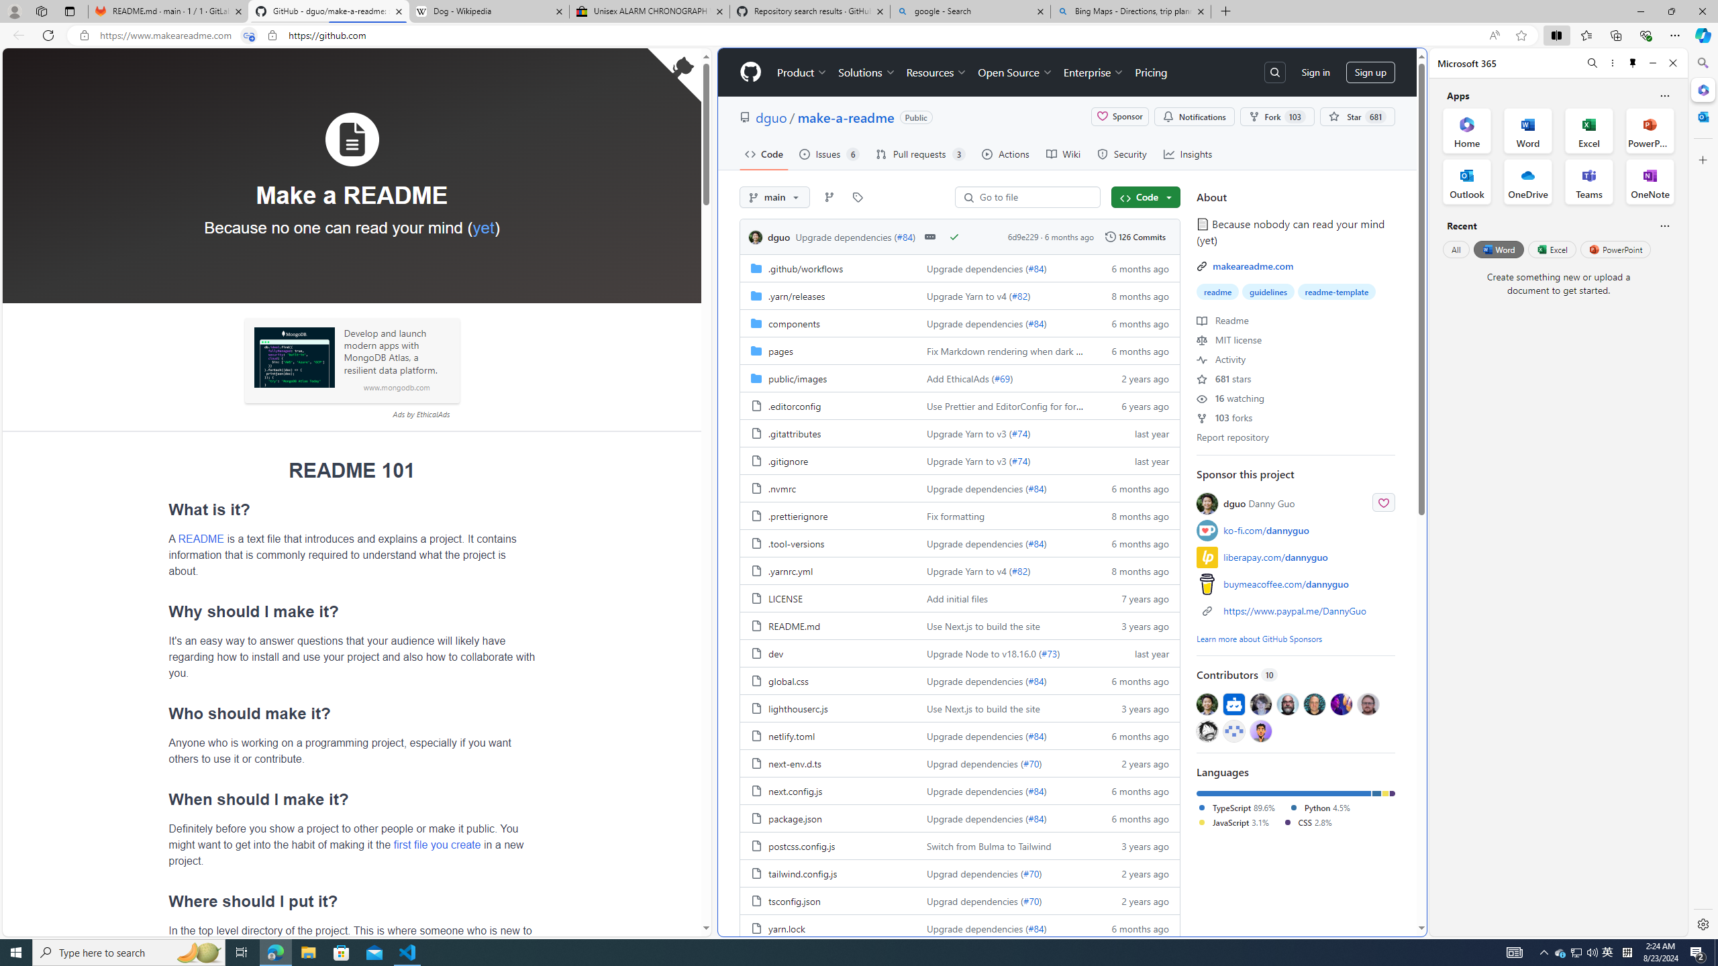 The image size is (1718, 966). I want to click on lighthouserc.js, (File), so click(797, 708).